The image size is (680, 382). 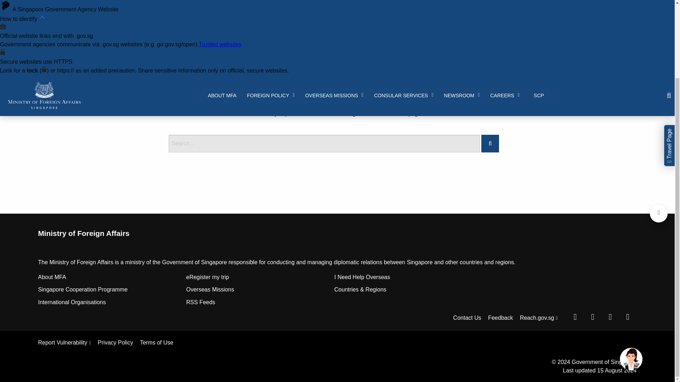 What do you see at coordinates (627, 317) in the screenshot?
I see `MFA Email` at bounding box center [627, 317].